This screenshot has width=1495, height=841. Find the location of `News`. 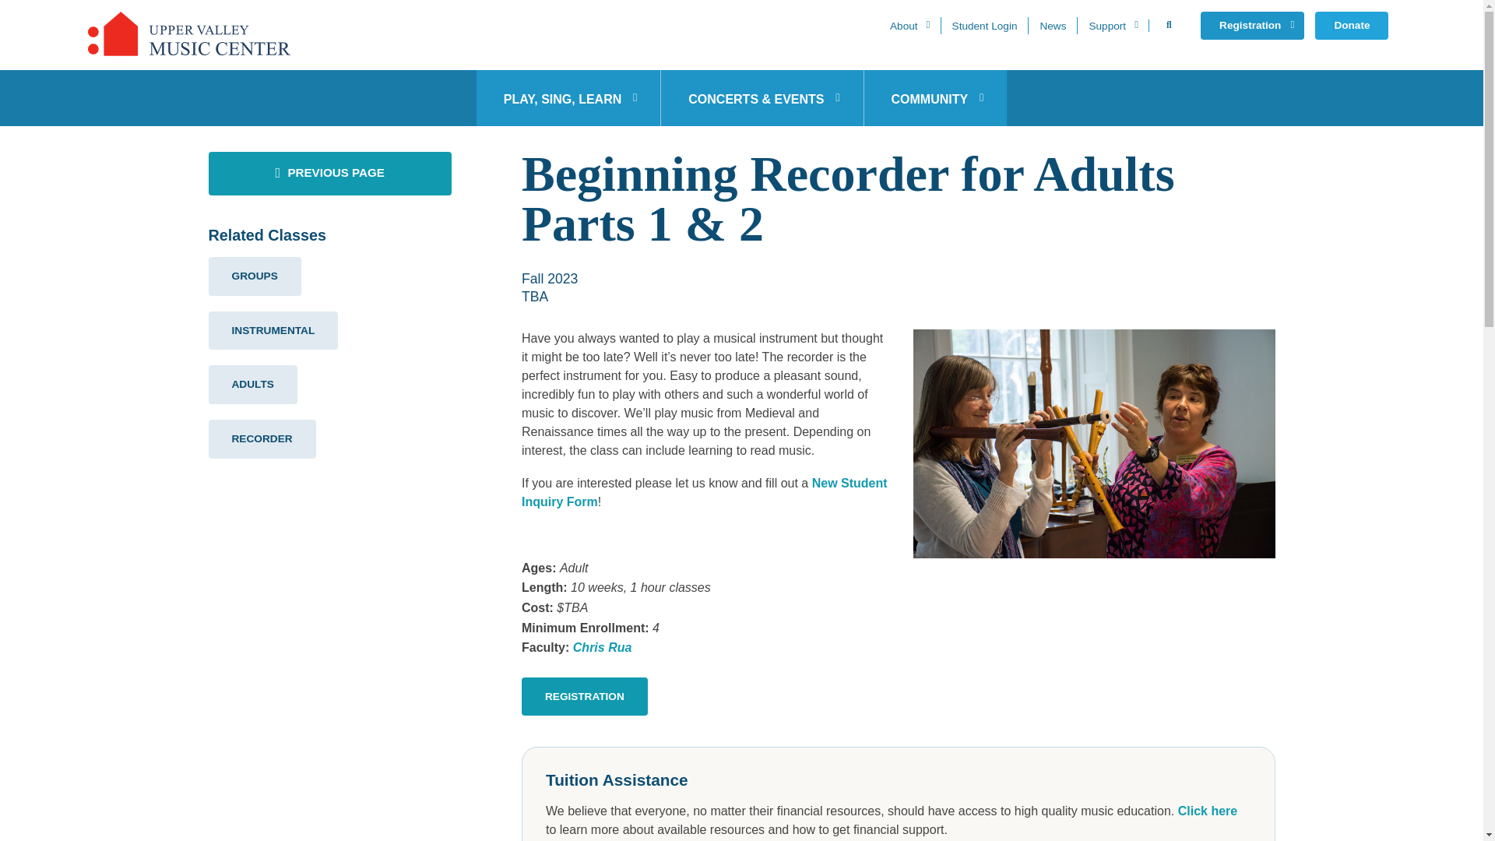

News is located at coordinates (1052, 25).